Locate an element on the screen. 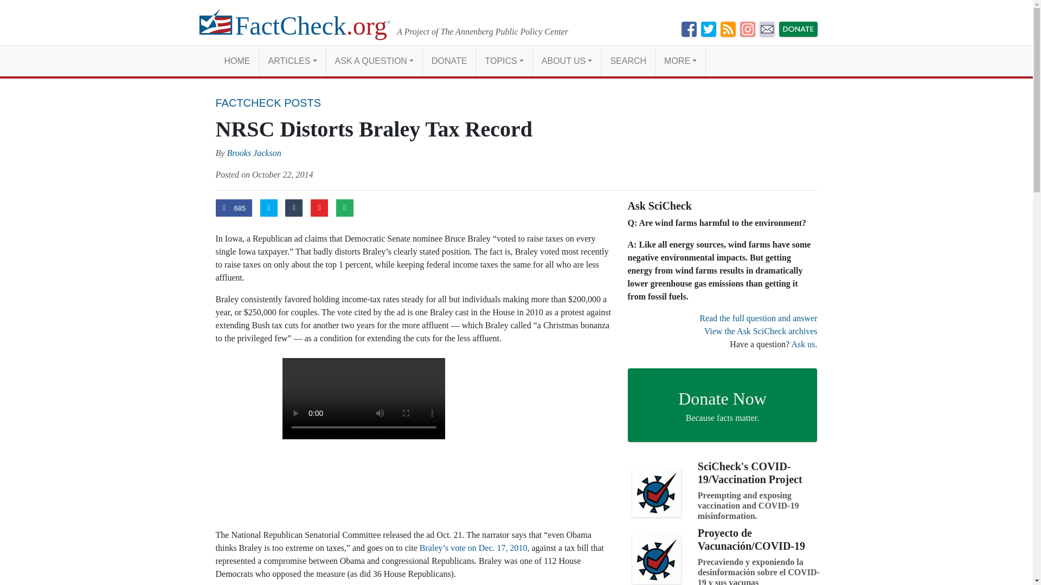 This screenshot has width=1041, height=585. TOPICS is located at coordinates (504, 61).